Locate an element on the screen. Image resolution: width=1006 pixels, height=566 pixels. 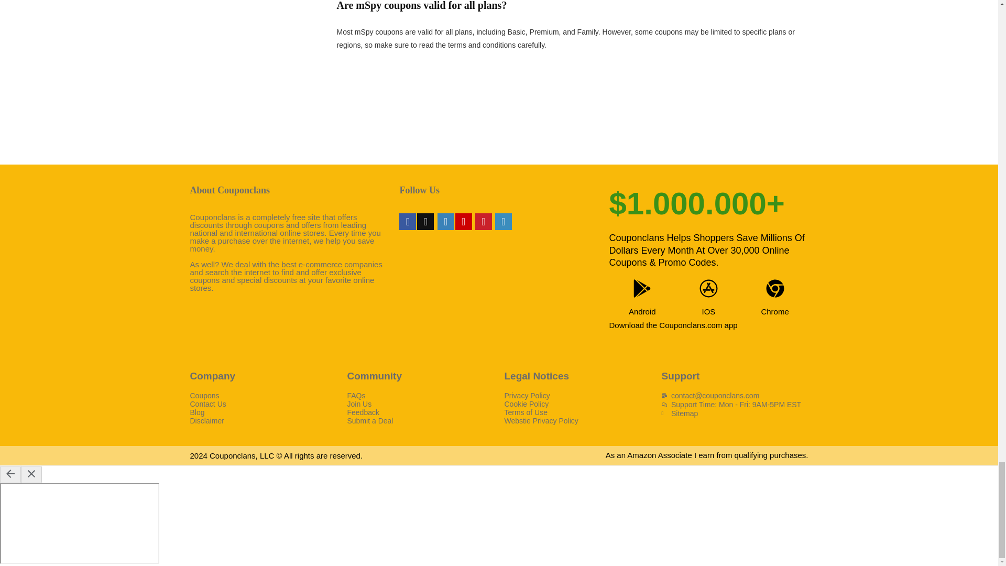
Instagramm is located at coordinates (446, 221).